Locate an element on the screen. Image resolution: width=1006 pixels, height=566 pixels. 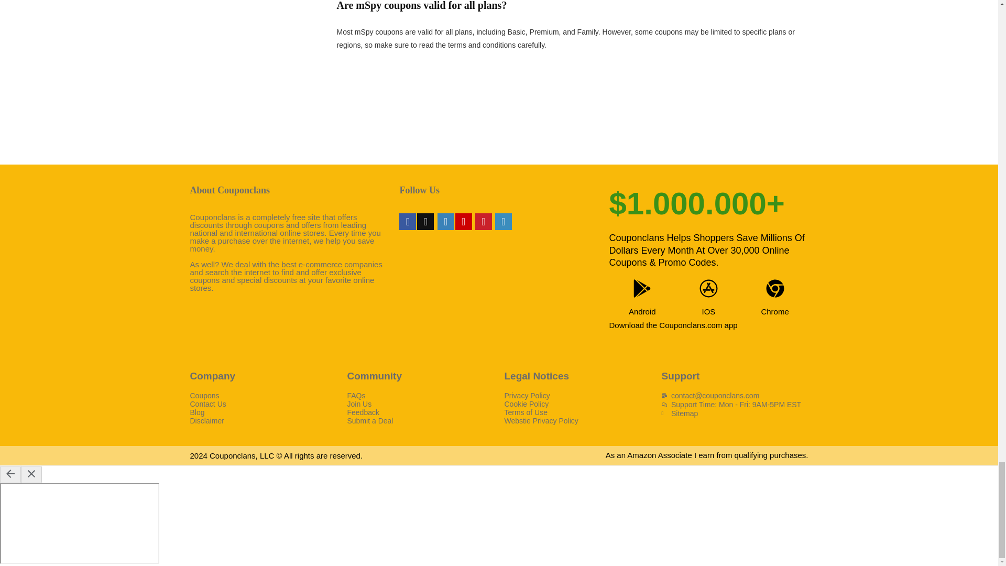
Instagramm is located at coordinates (446, 221).